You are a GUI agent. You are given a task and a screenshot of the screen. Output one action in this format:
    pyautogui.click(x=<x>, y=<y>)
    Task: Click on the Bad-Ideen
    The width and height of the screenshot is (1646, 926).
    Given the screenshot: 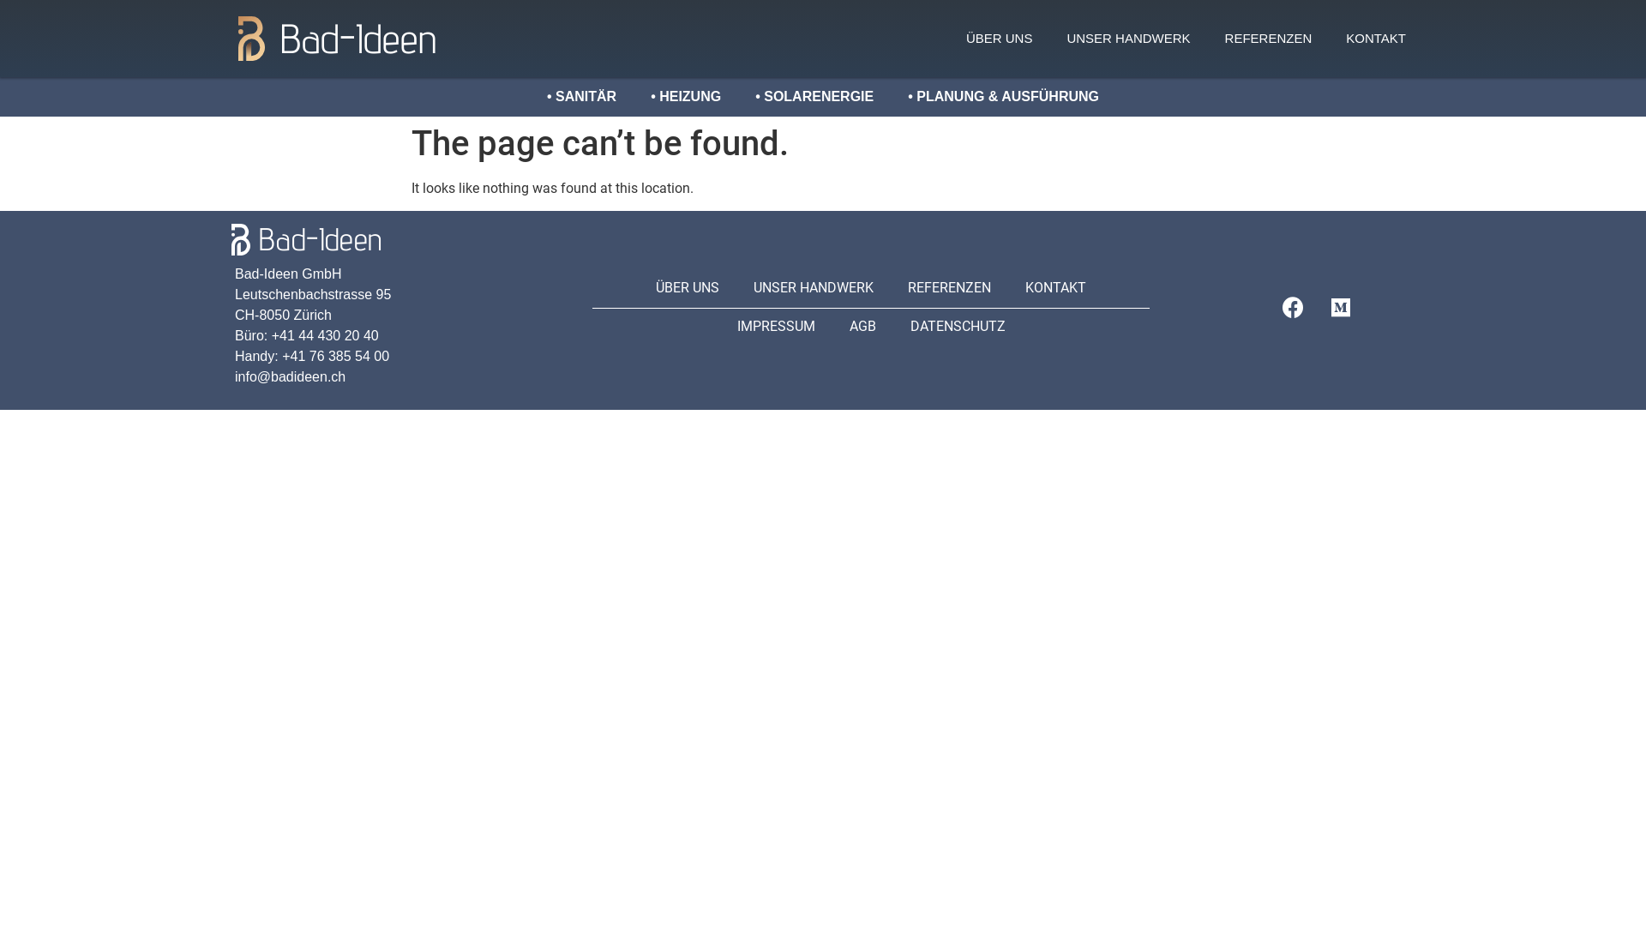 What is the action you would take?
    pyautogui.click(x=358, y=38)
    